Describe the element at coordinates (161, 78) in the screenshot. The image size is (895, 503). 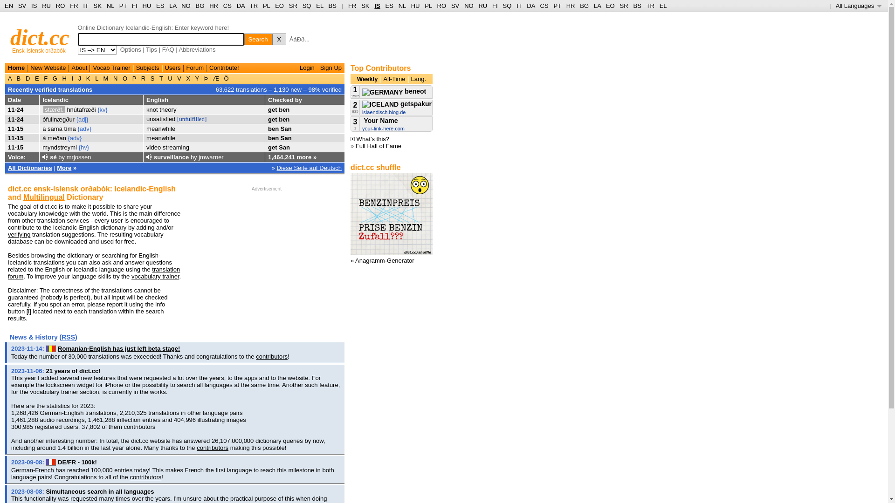
I see `T` at that location.